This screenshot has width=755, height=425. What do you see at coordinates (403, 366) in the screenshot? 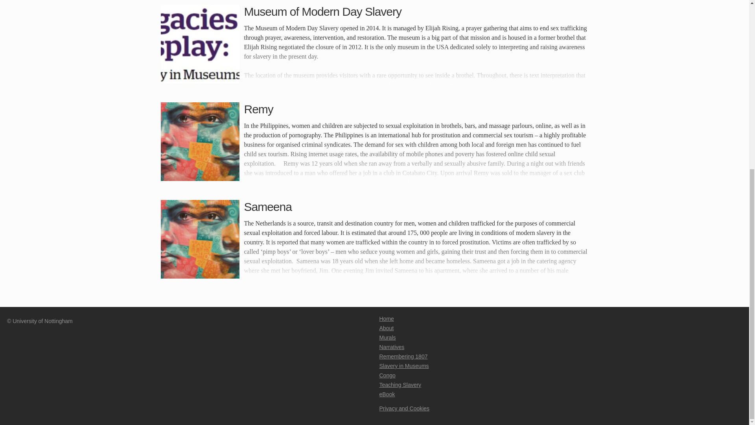
I see `Slavery in Museums` at bounding box center [403, 366].